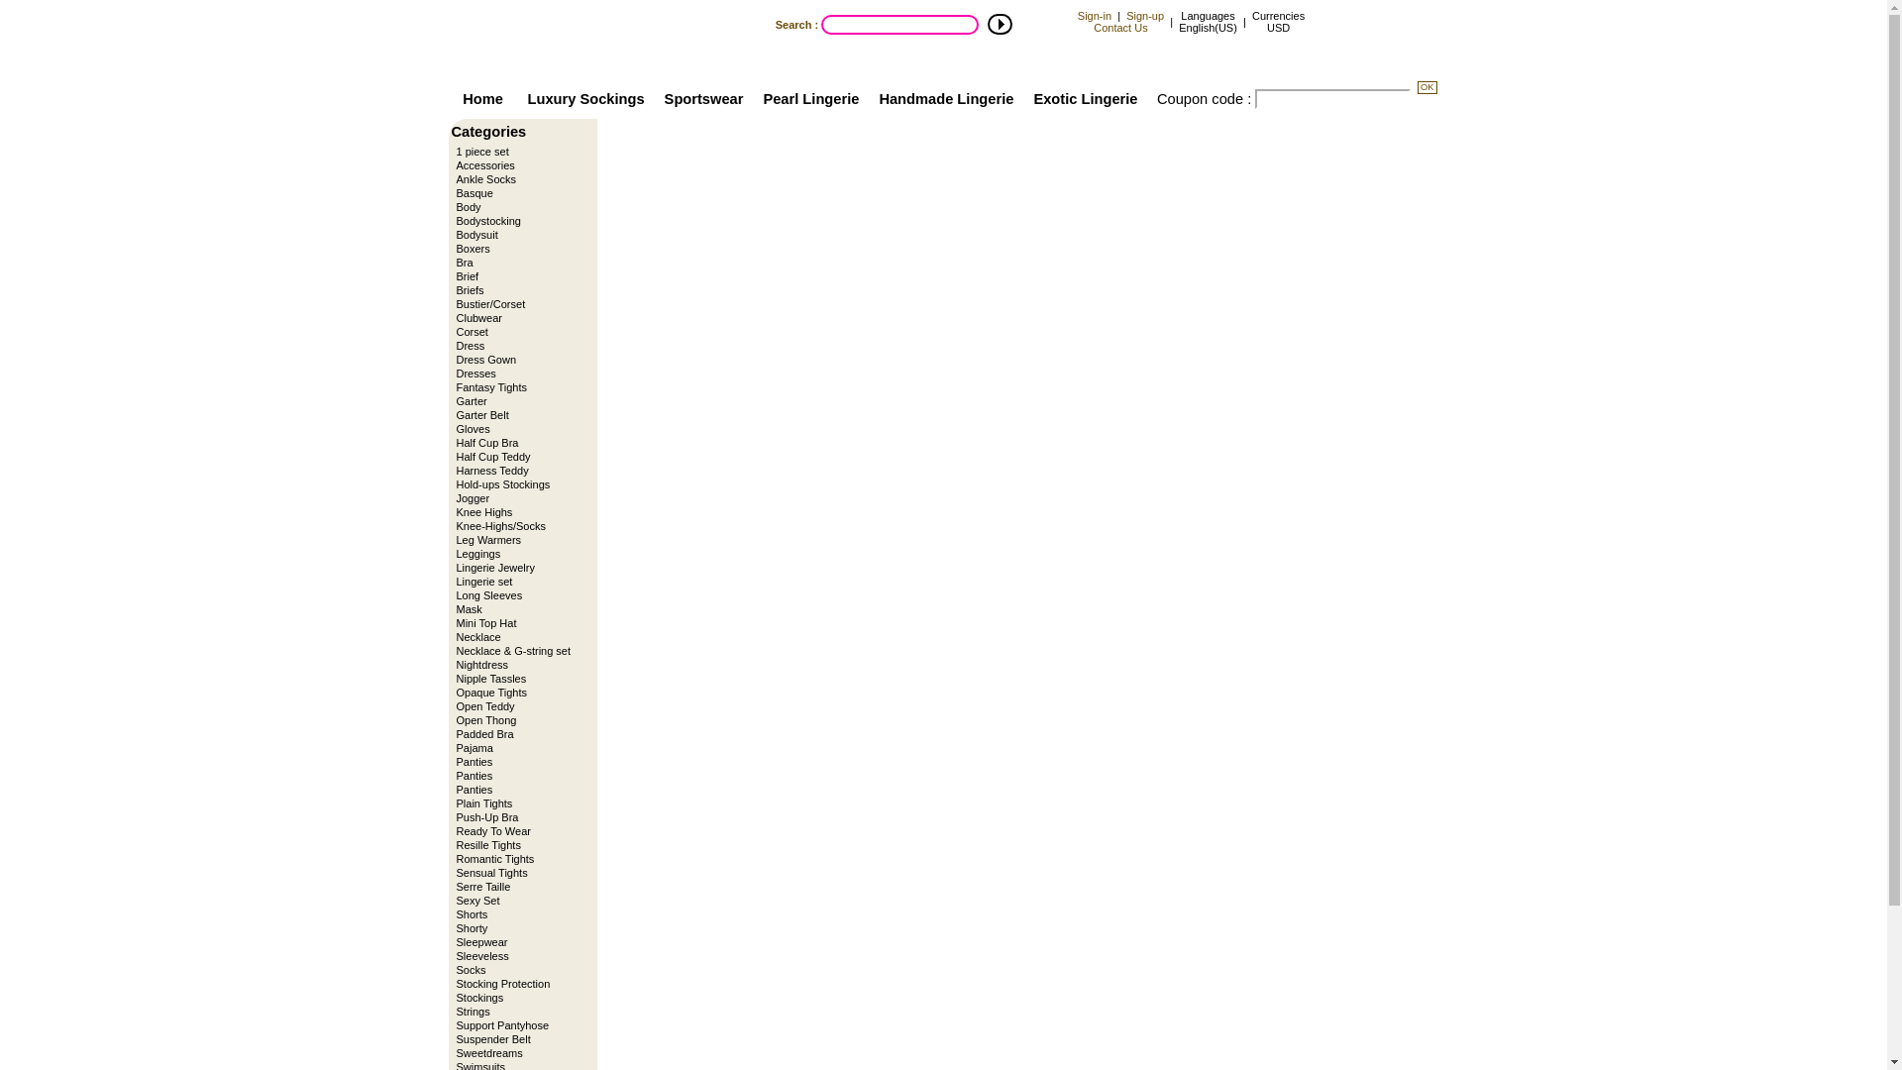 The image size is (1902, 1070). What do you see at coordinates (945, 99) in the screenshot?
I see `Handmade Lingerie` at bounding box center [945, 99].